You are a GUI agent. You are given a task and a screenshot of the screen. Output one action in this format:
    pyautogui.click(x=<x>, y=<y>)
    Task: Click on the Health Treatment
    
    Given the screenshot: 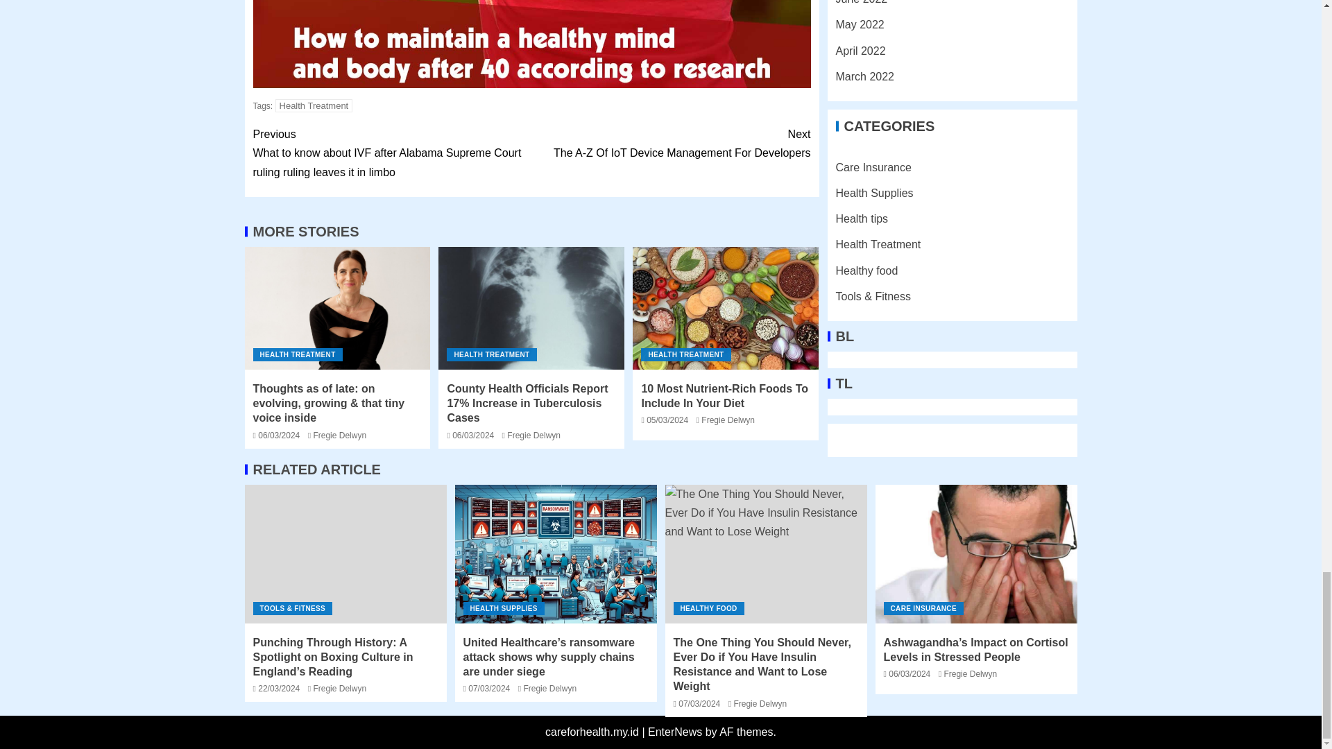 What is the action you would take?
    pyautogui.click(x=491, y=354)
    